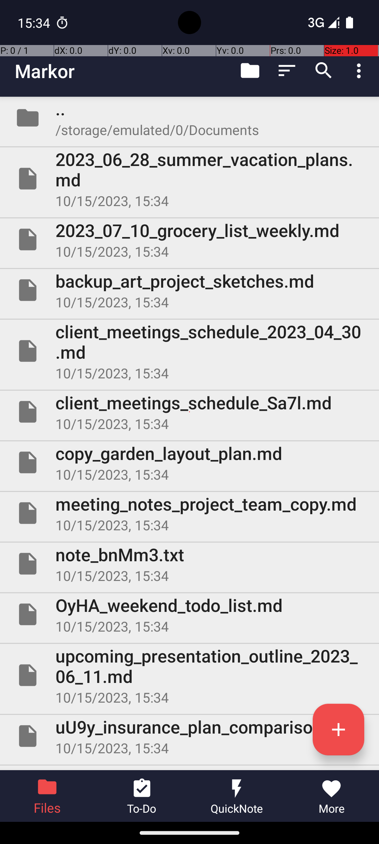  What do you see at coordinates (189, 736) in the screenshot?
I see `File uU9y_insurance_plan_comparison.md ` at bounding box center [189, 736].